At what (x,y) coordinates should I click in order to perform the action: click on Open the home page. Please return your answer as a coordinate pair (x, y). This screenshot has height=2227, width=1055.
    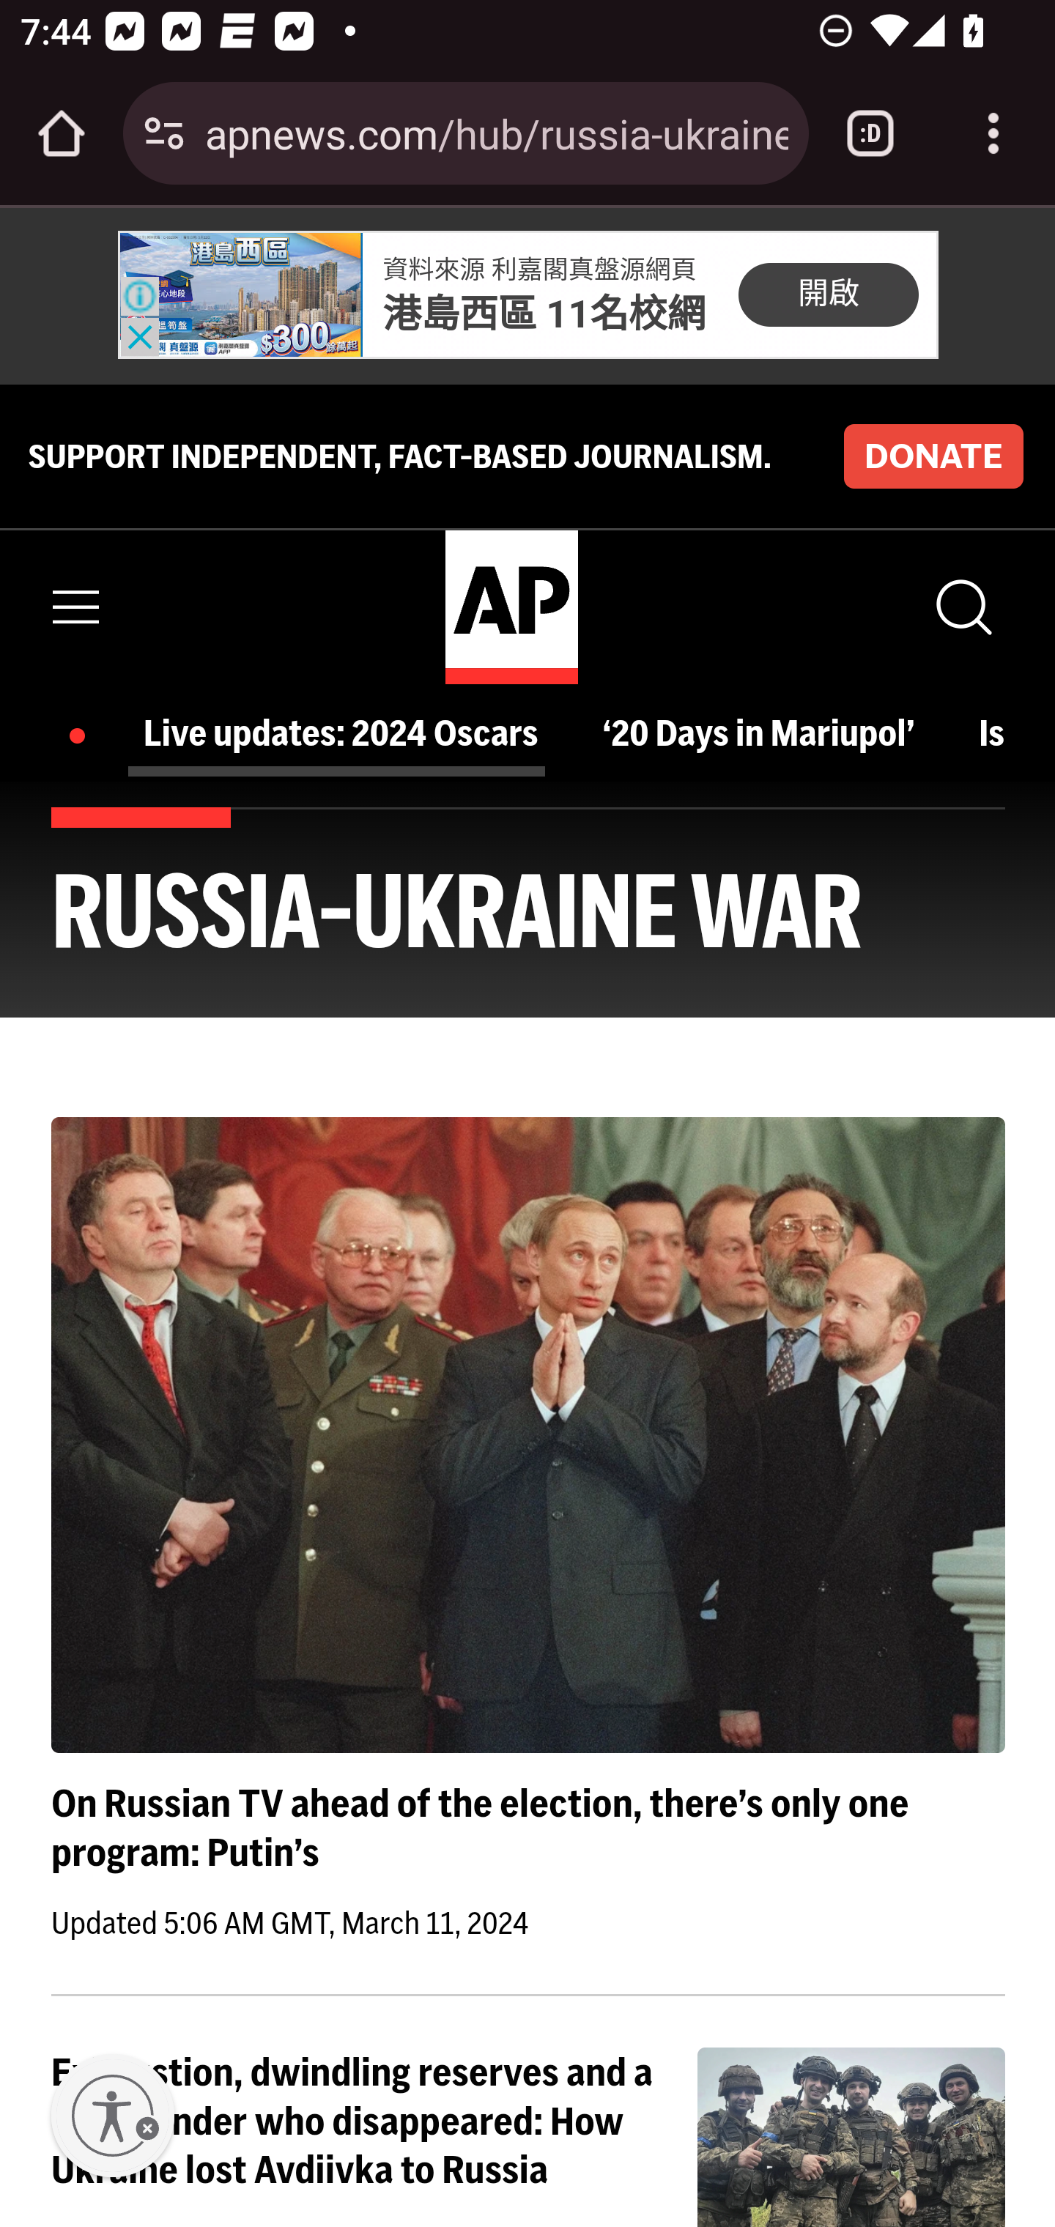
    Looking at the image, I should click on (62, 133).